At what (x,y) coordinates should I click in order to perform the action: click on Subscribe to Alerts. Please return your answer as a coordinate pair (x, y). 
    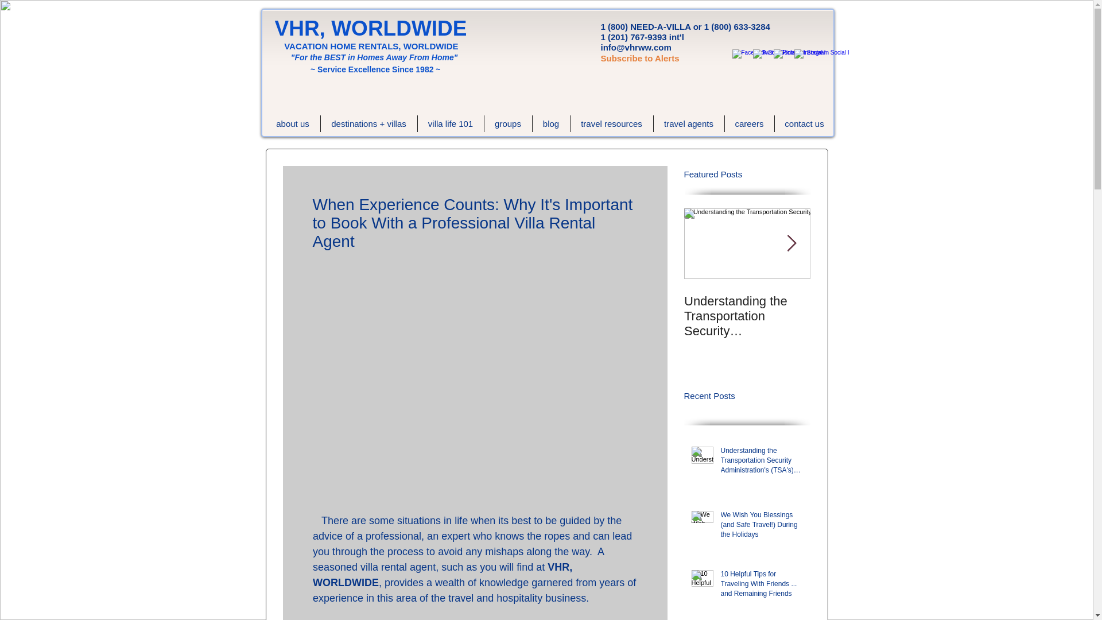
    Looking at the image, I should click on (639, 58).